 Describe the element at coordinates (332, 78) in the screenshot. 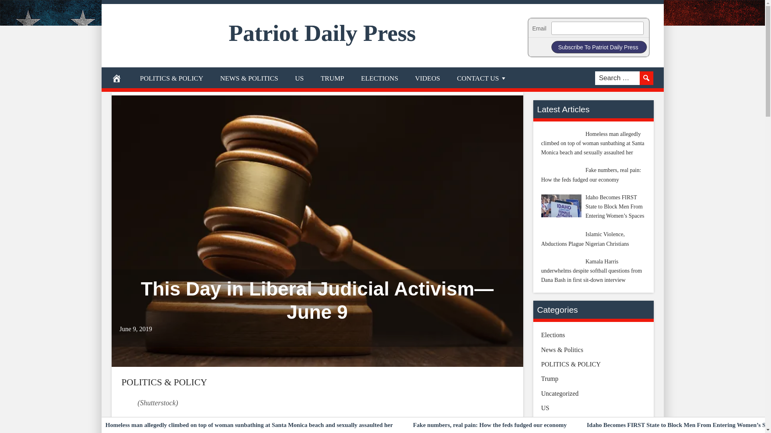

I see `TRUMP` at that location.